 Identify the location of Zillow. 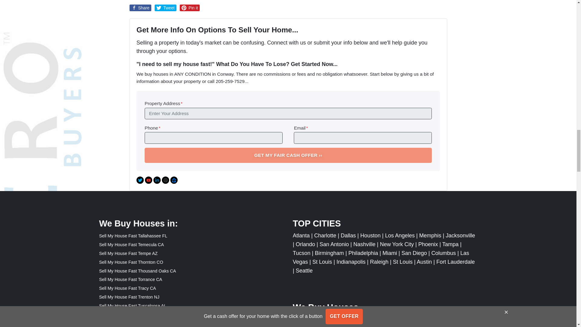
(174, 180).